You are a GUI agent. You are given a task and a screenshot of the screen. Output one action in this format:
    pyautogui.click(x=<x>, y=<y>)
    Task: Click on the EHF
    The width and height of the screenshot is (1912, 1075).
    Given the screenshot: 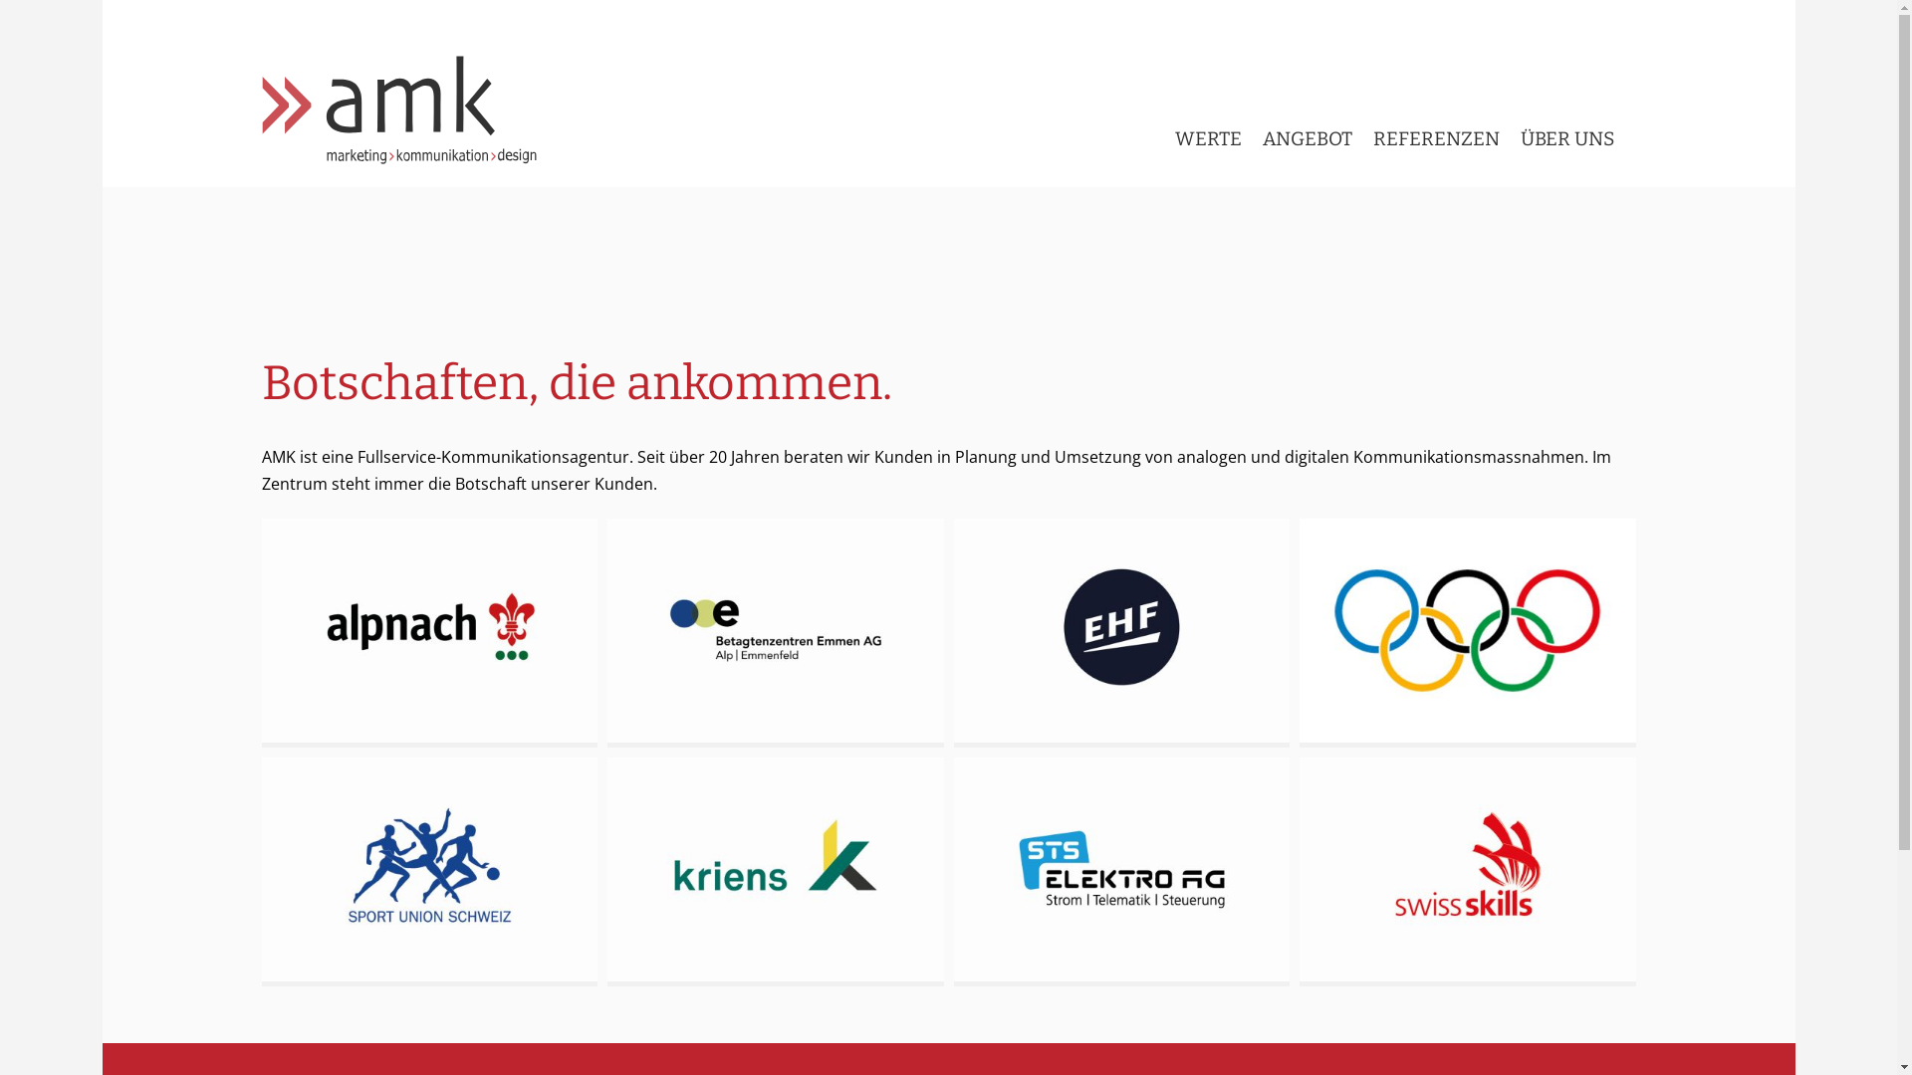 What is the action you would take?
    pyautogui.click(x=1122, y=633)
    